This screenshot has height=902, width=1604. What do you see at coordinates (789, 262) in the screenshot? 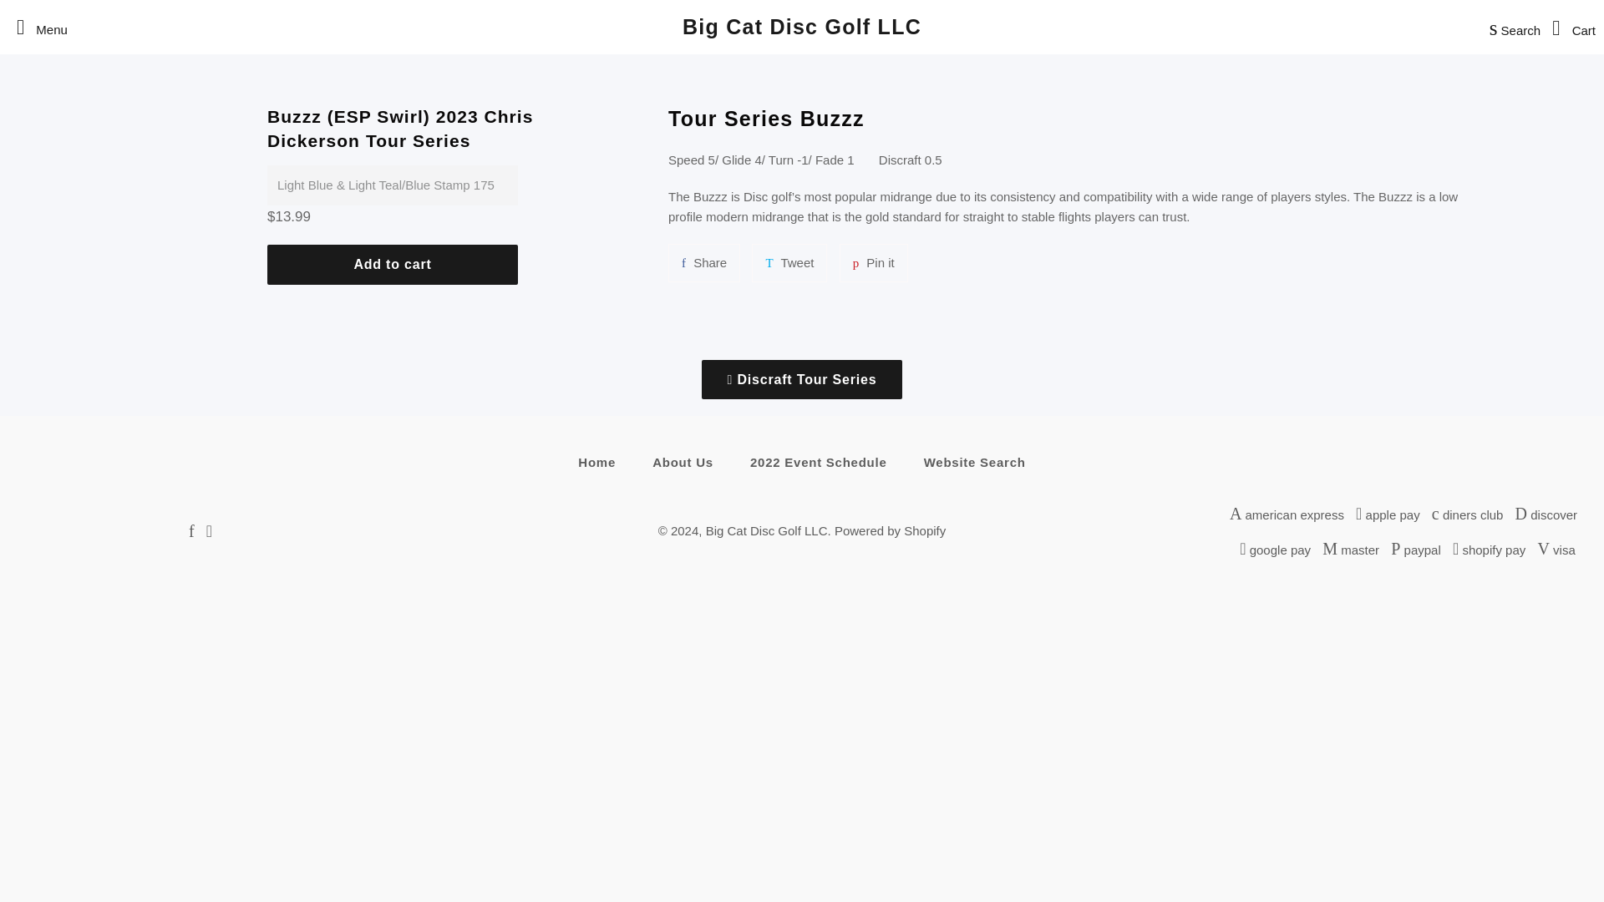
I see `Tweet on Twitter` at bounding box center [789, 262].